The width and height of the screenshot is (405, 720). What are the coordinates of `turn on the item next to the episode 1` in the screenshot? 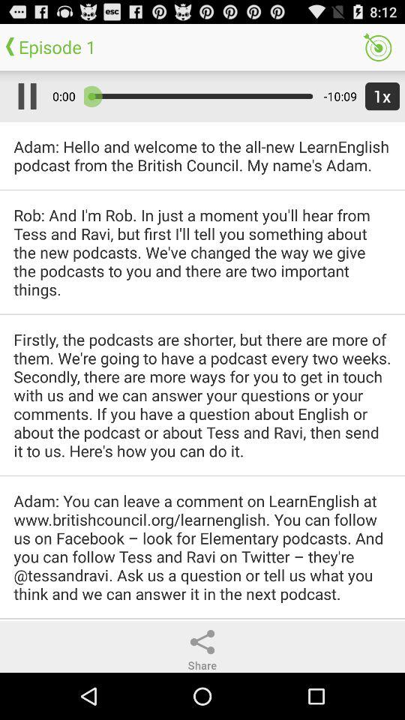 It's located at (377, 46).